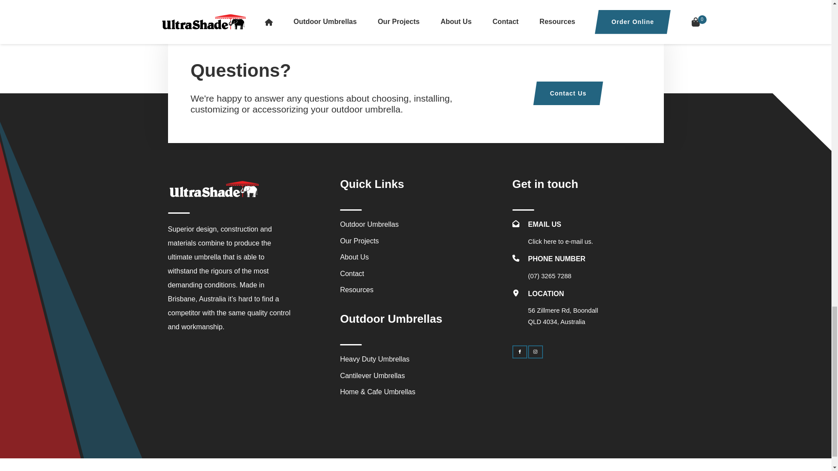  I want to click on Click here to e-mail us., so click(560, 241).